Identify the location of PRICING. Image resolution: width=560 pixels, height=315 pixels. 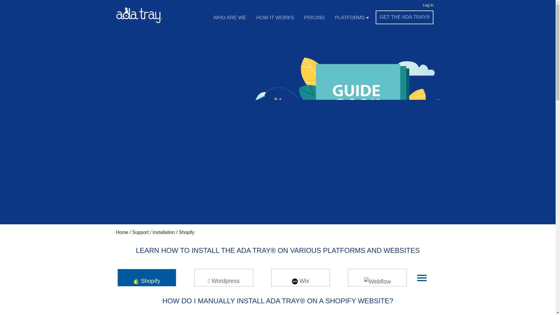
(314, 17).